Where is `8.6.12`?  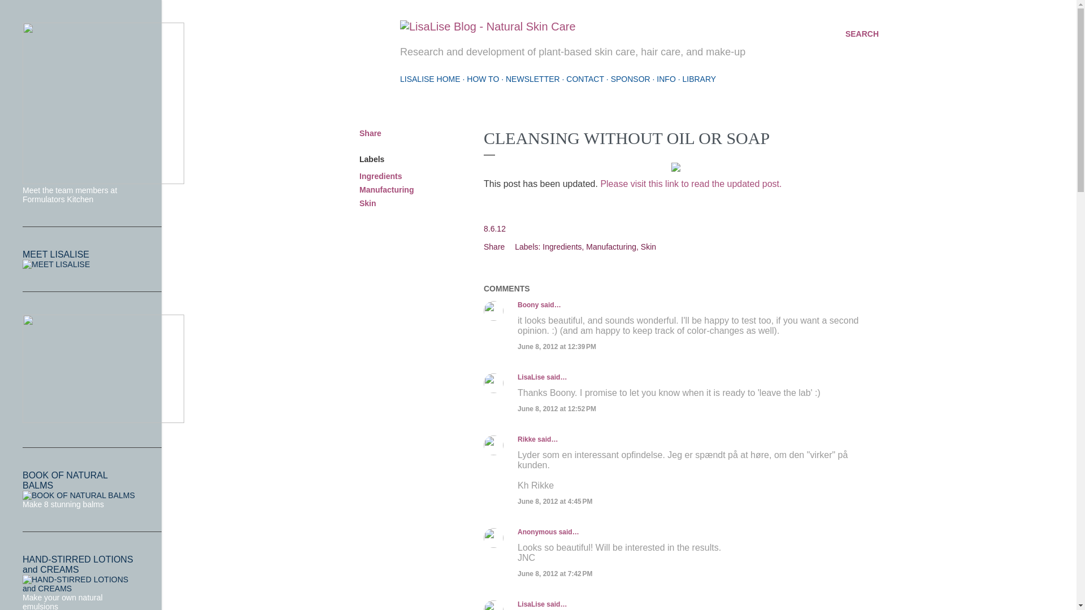
8.6.12 is located at coordinates (494, 228).